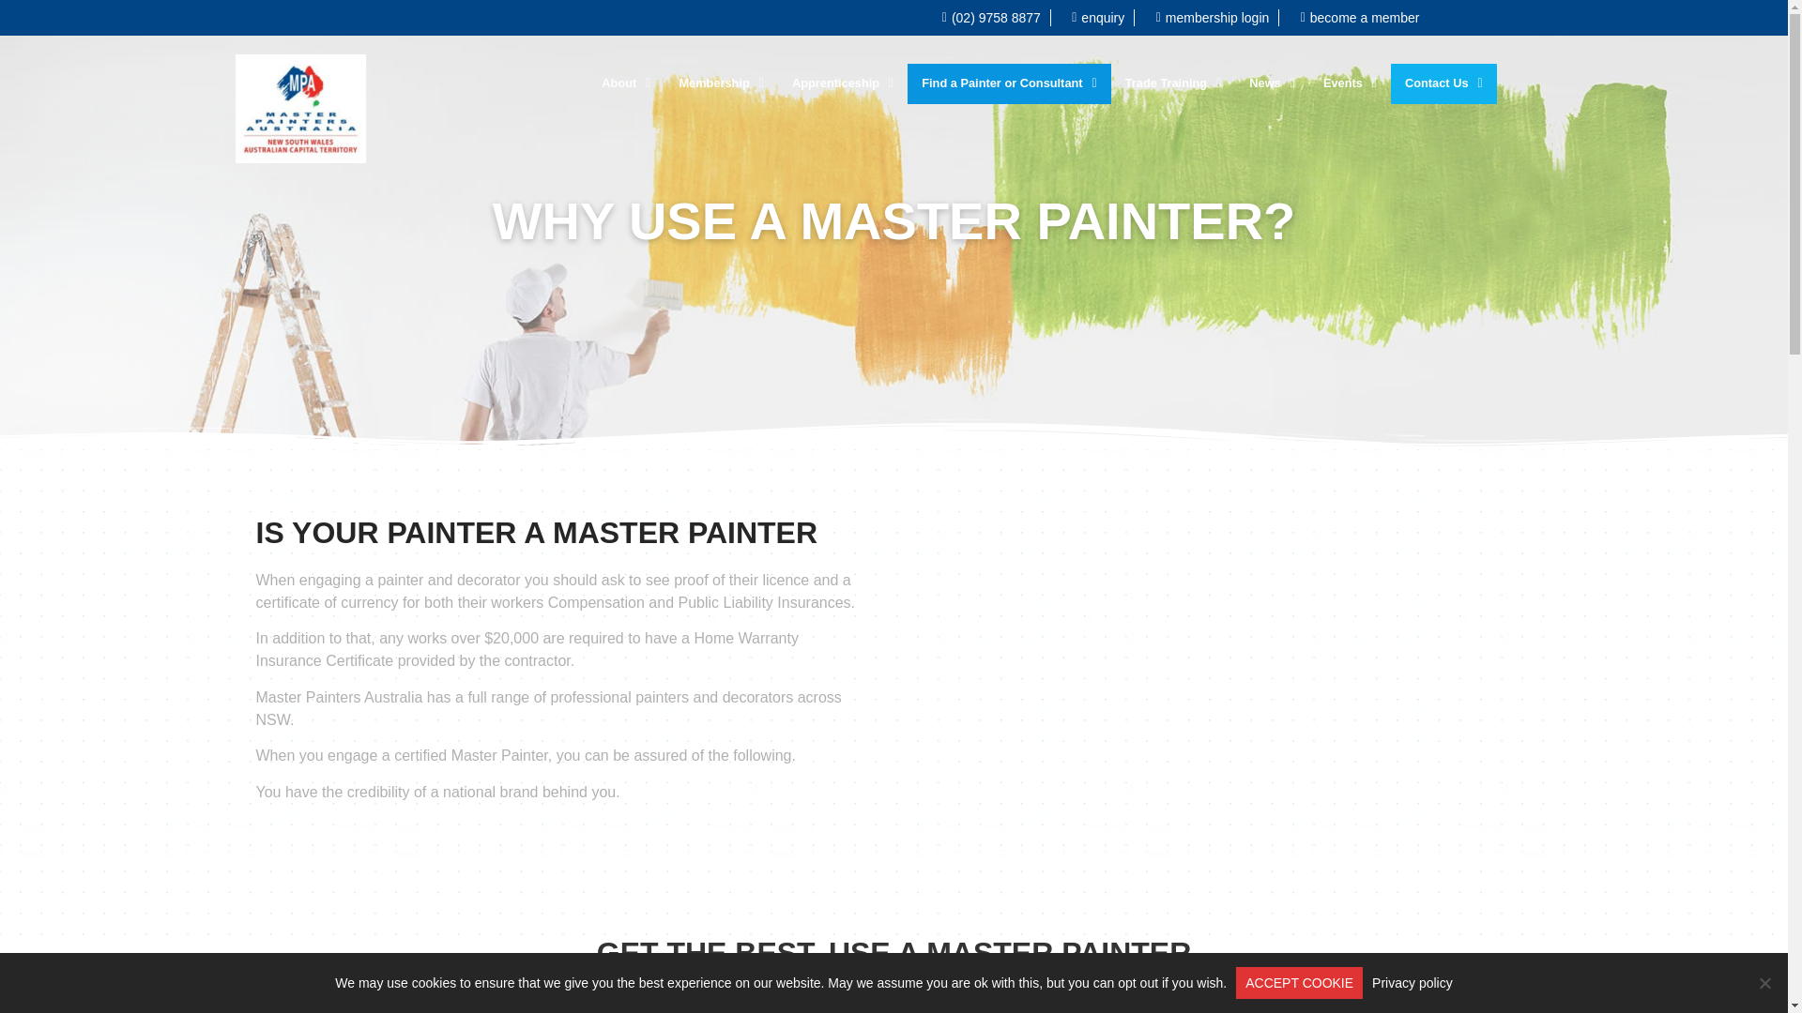 The image size is (1802, 1013). What do you see at coordinates (1206, 17) in the screenshot?
I see `membership login` at bounding box center [1206, 17].